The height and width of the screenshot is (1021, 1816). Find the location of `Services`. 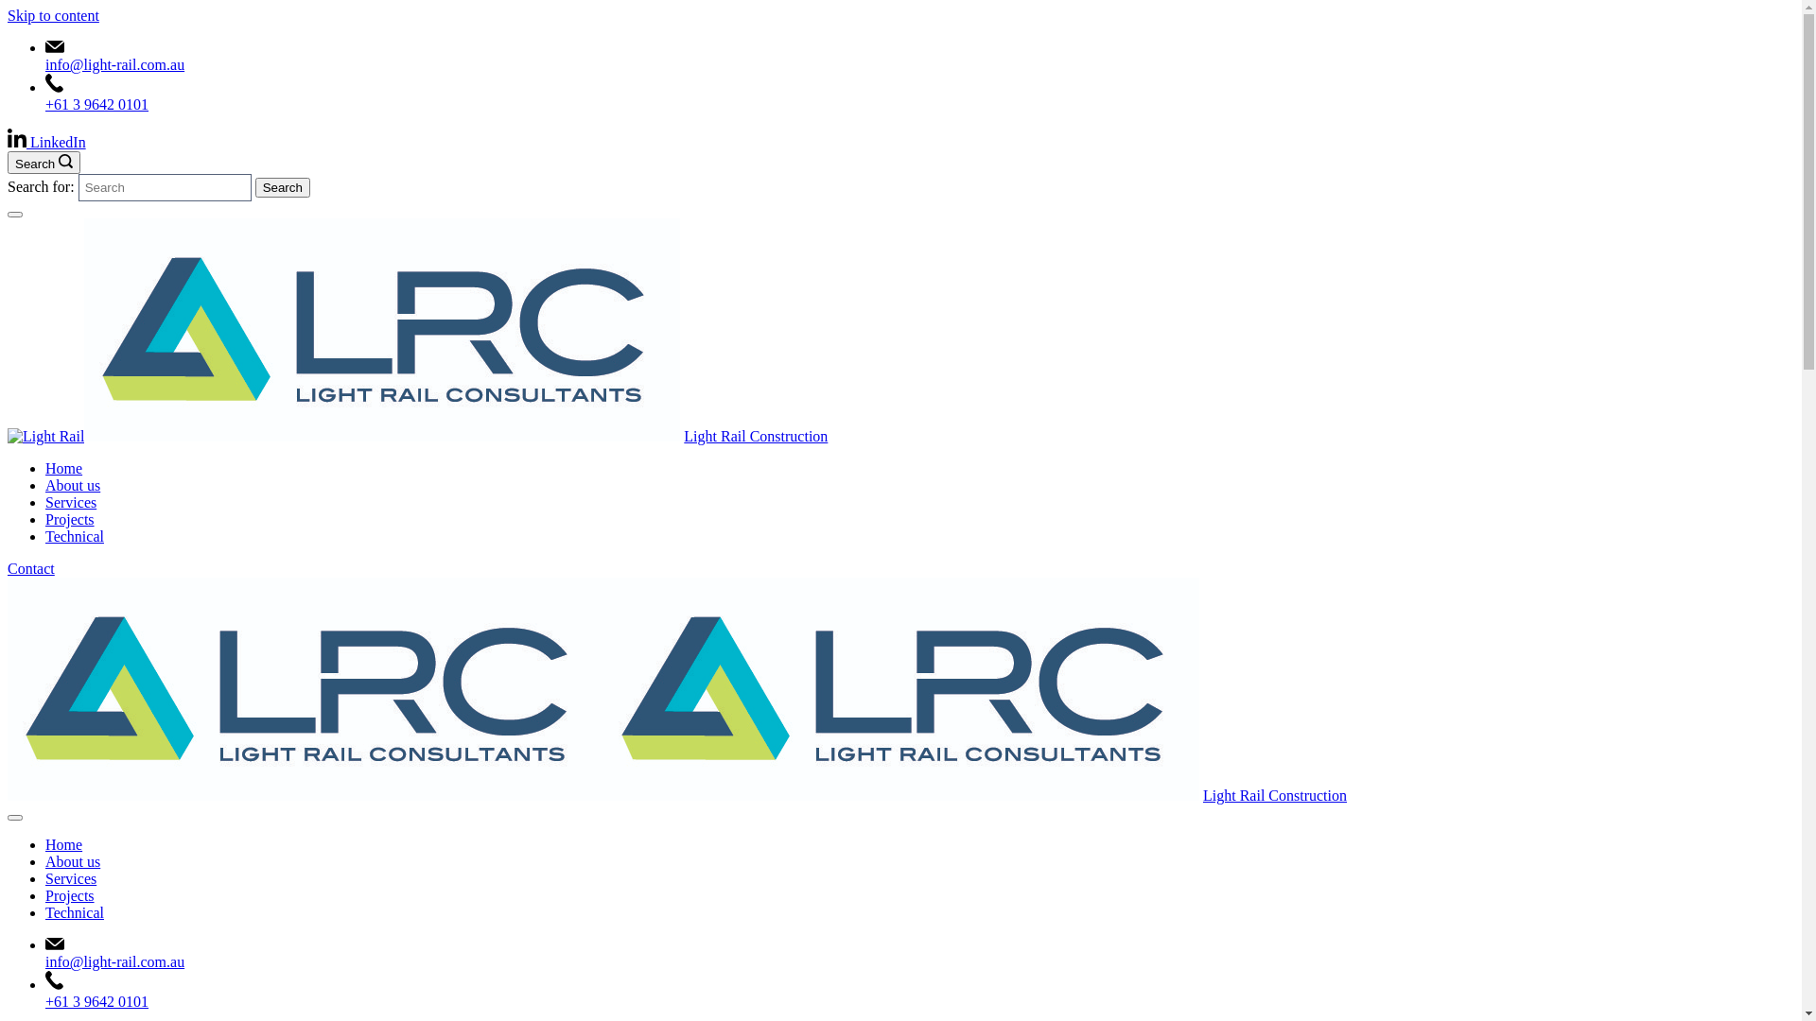

Services is located at coordinates (71, 879).